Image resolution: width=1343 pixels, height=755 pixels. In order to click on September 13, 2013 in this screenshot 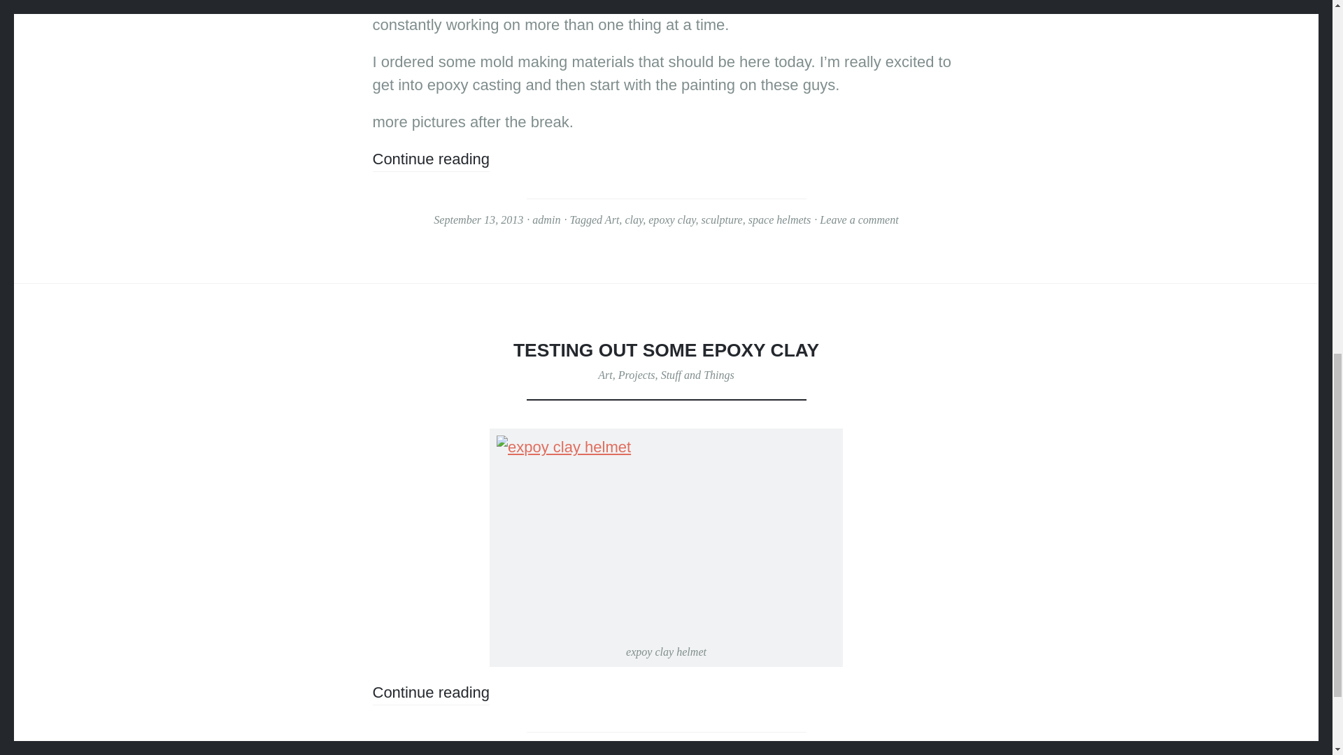, I will do `click(478, 220)`.